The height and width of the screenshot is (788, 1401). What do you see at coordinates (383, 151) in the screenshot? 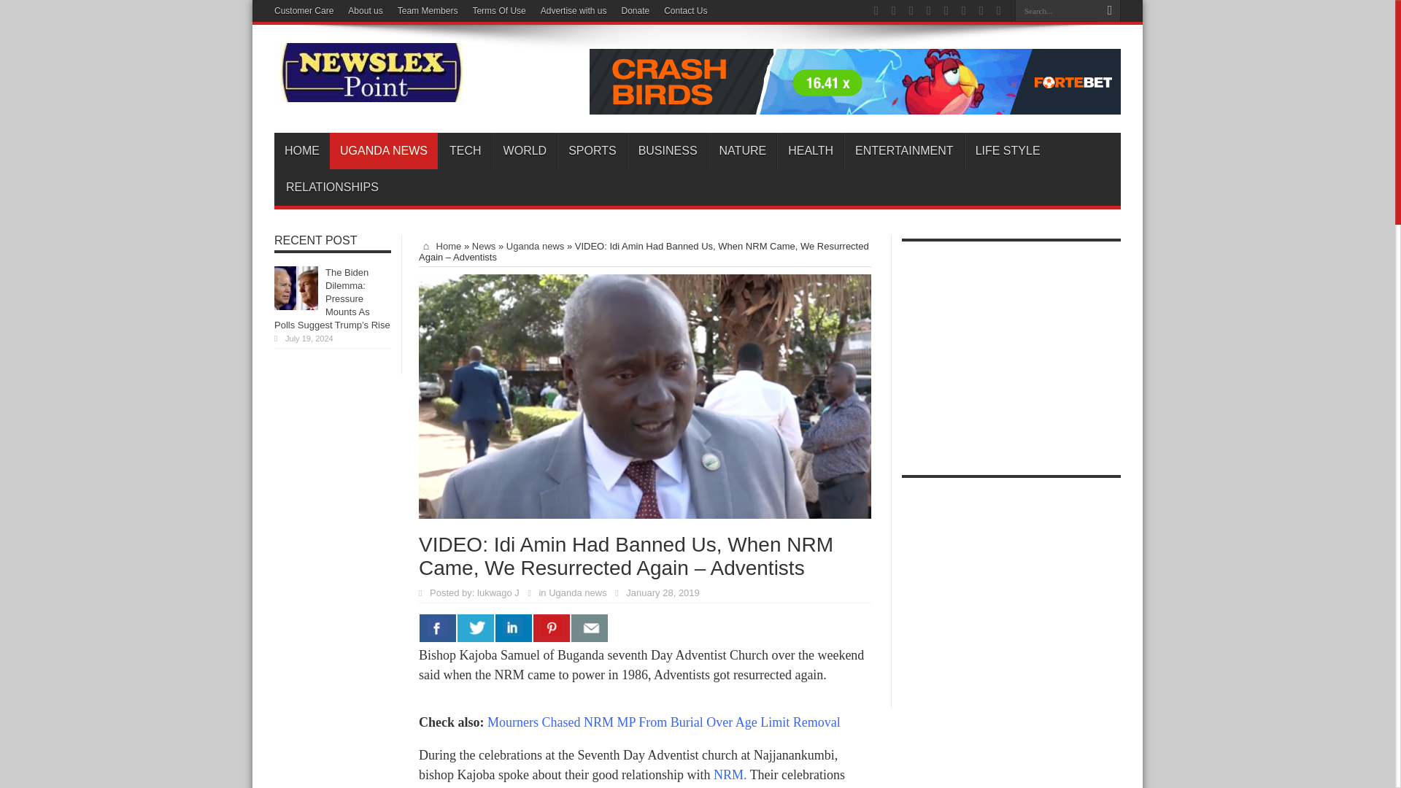
I see `UGANDA NEWS` at bounding box center [383, 151].